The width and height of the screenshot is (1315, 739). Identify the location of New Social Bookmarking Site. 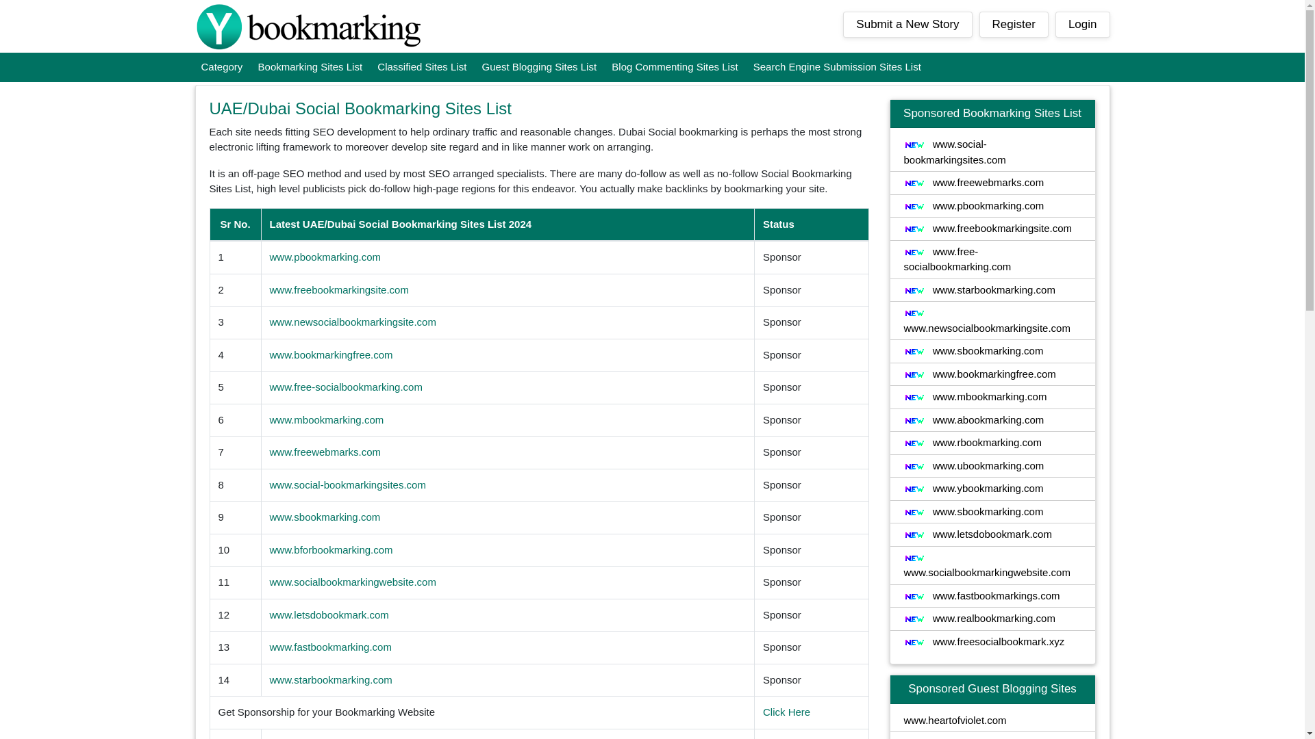
(914, 206).